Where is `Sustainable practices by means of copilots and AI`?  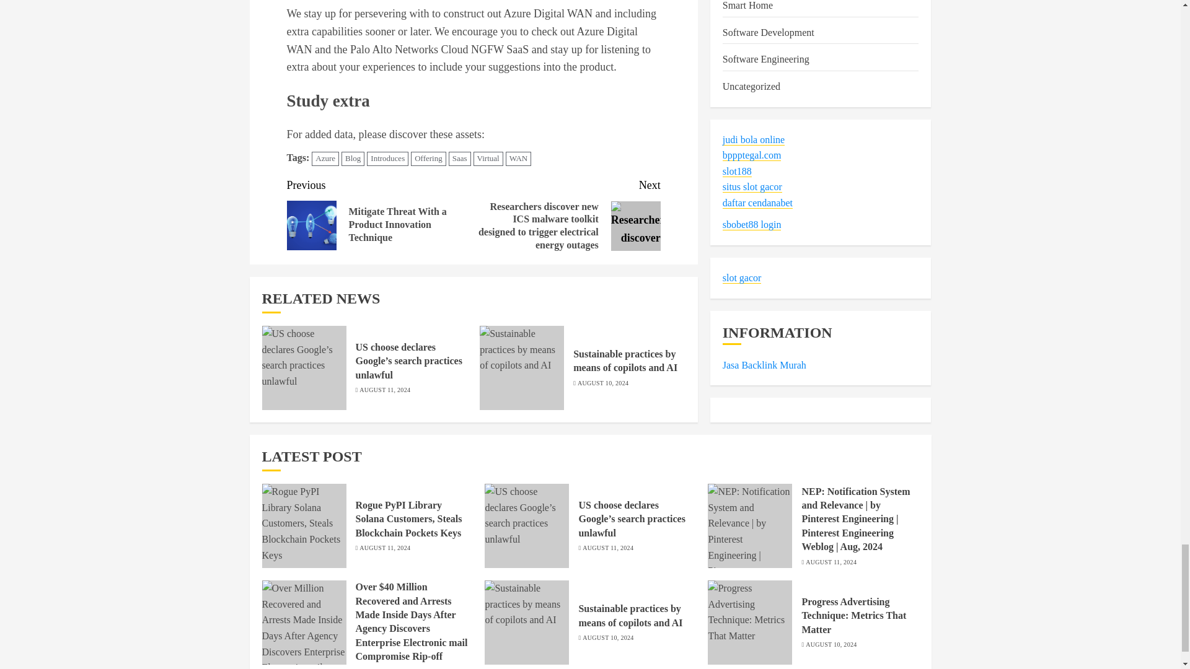 Sustainable practices by means of copilots and AI is located at coordinates (522, 368).